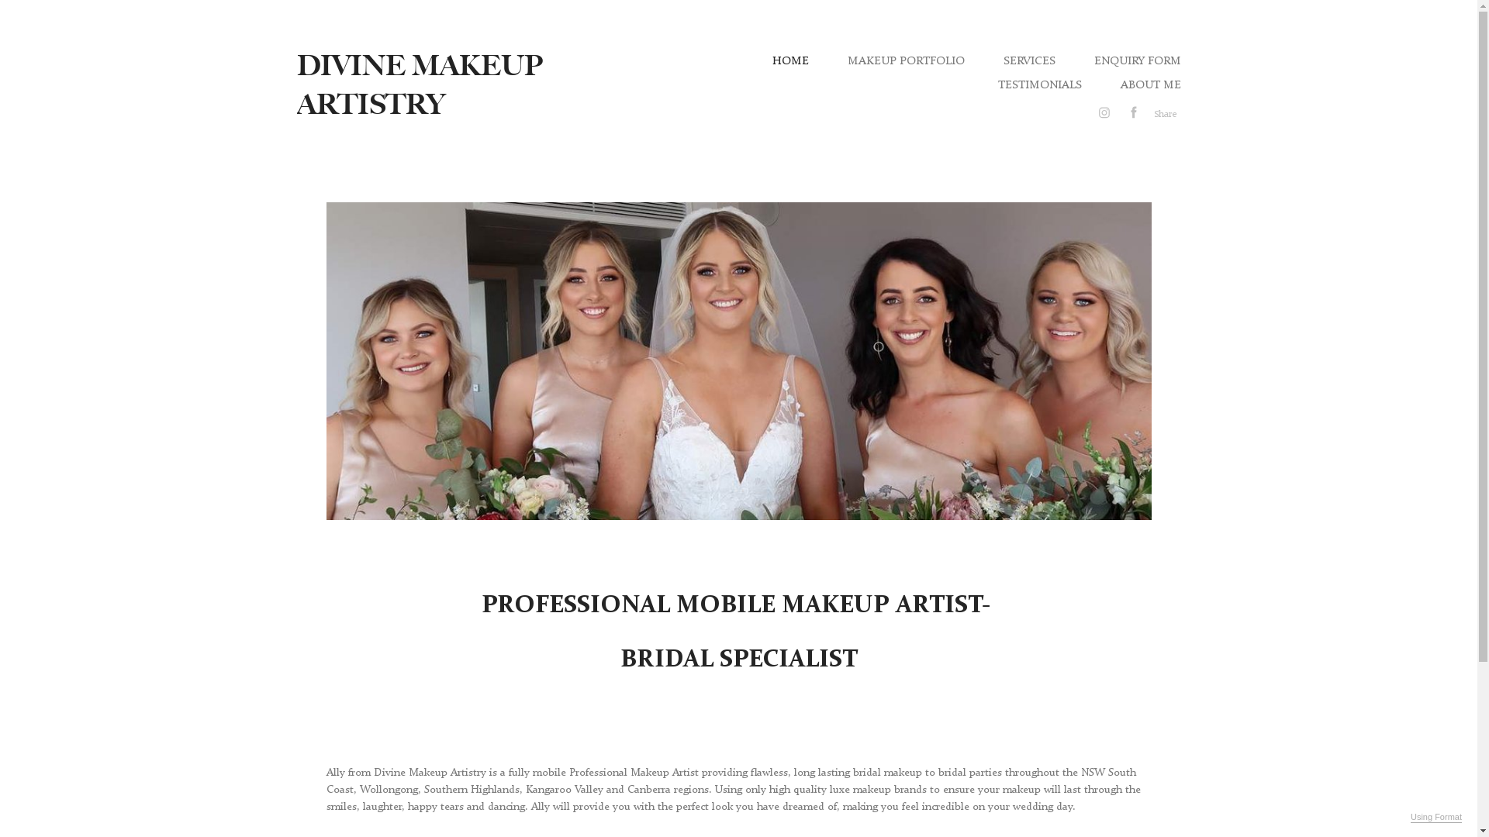 This screenshot has height=837, width=1489. I want to click on SERVICES, so click(1030, 60).